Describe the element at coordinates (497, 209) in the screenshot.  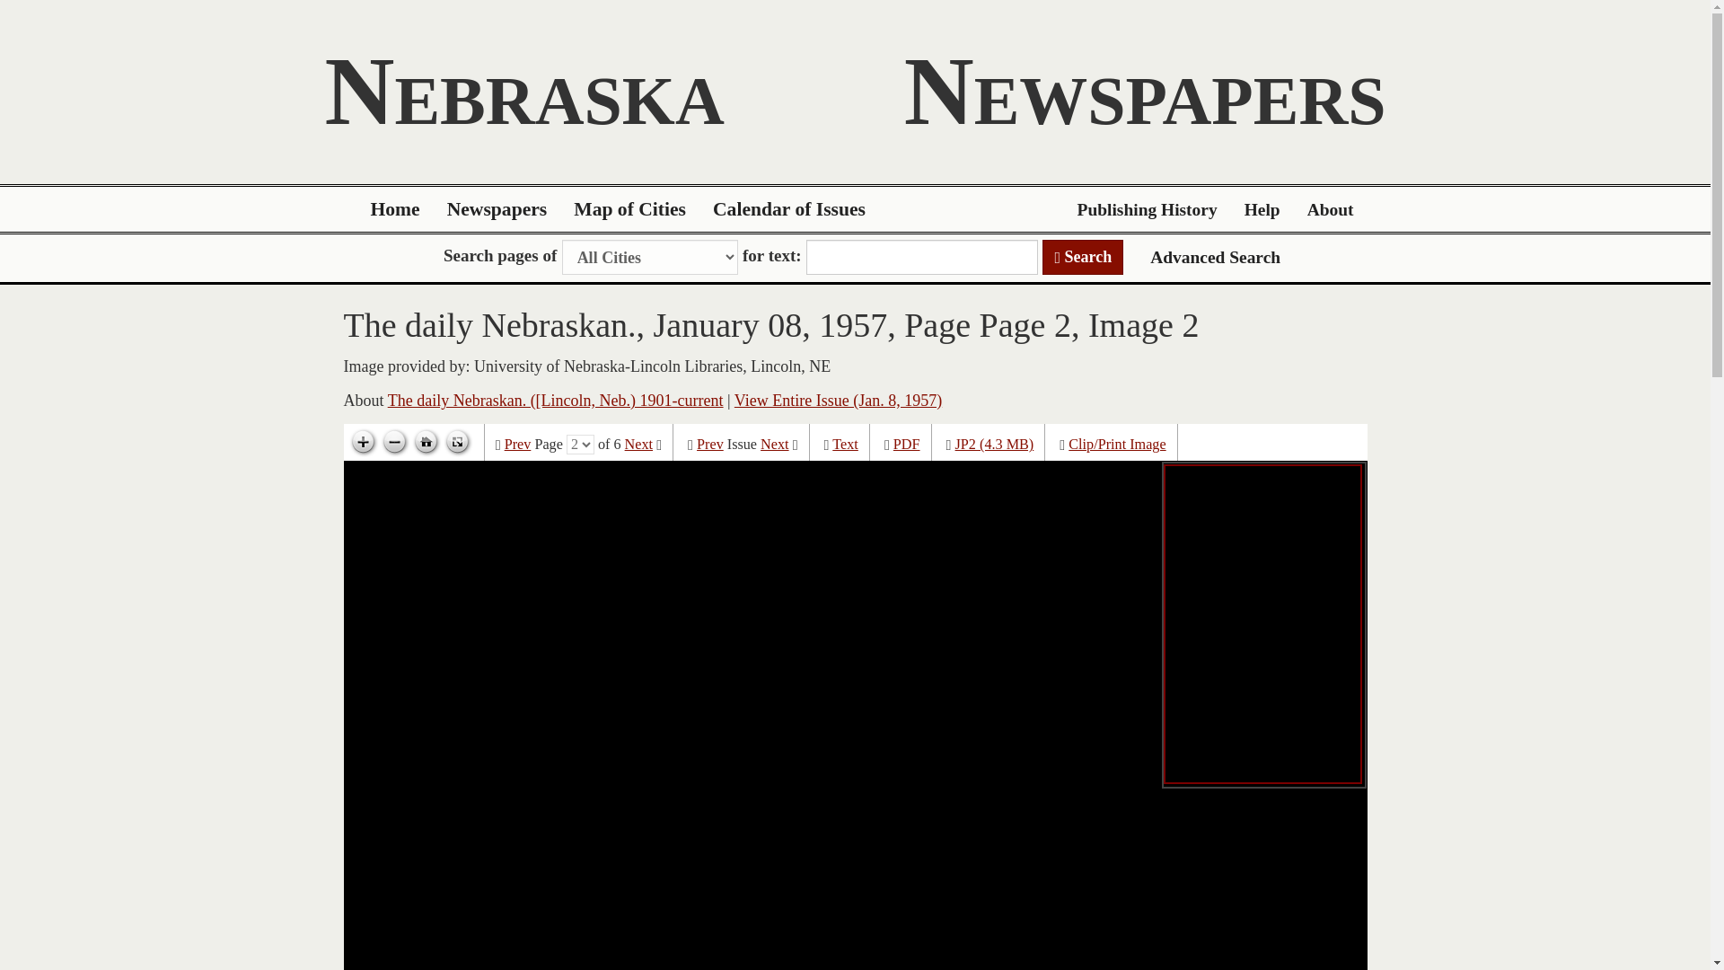
I see `Newspapers` at that location.